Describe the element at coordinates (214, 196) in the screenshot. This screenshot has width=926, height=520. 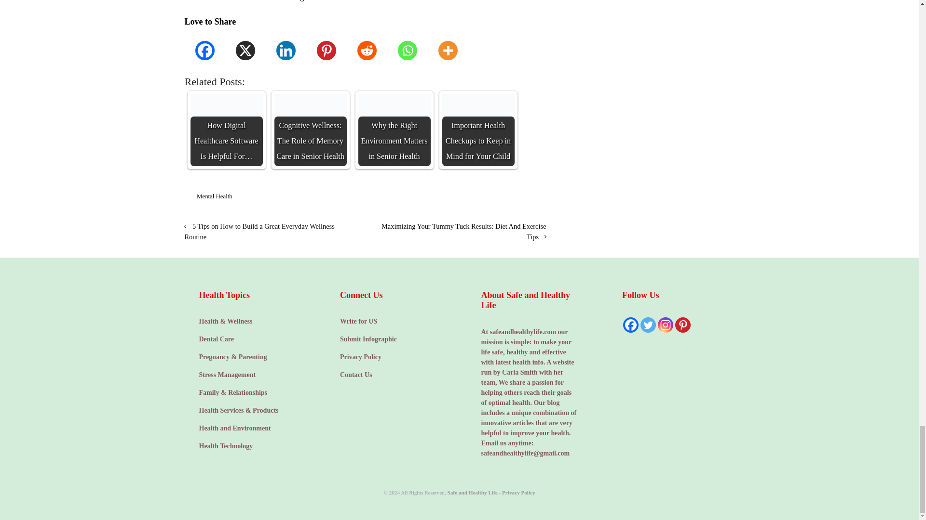
I see `Mental Health` at that location.